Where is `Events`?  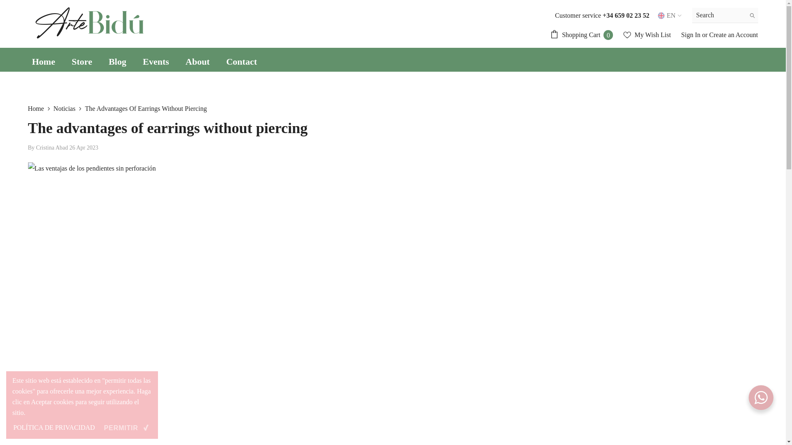
Events is located at coordinates (156, 62).